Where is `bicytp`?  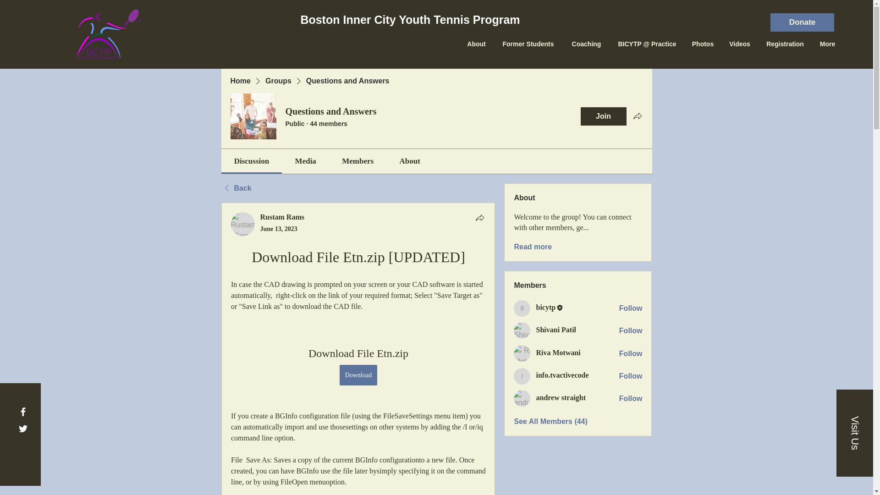 bicytp is located at coordinates (545, 307).